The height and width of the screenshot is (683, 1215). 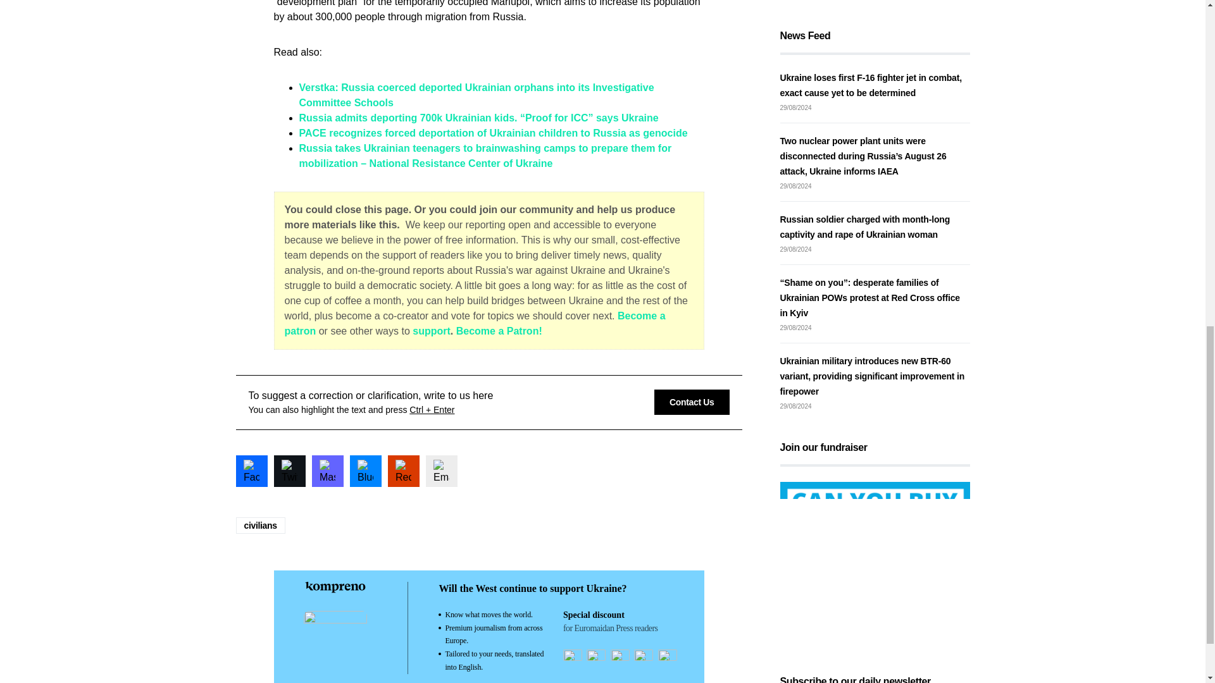 What do you see at coordinates (289, 471) in the screenshot?
I see `Share to Twitter` at bounding box center [289, 471].